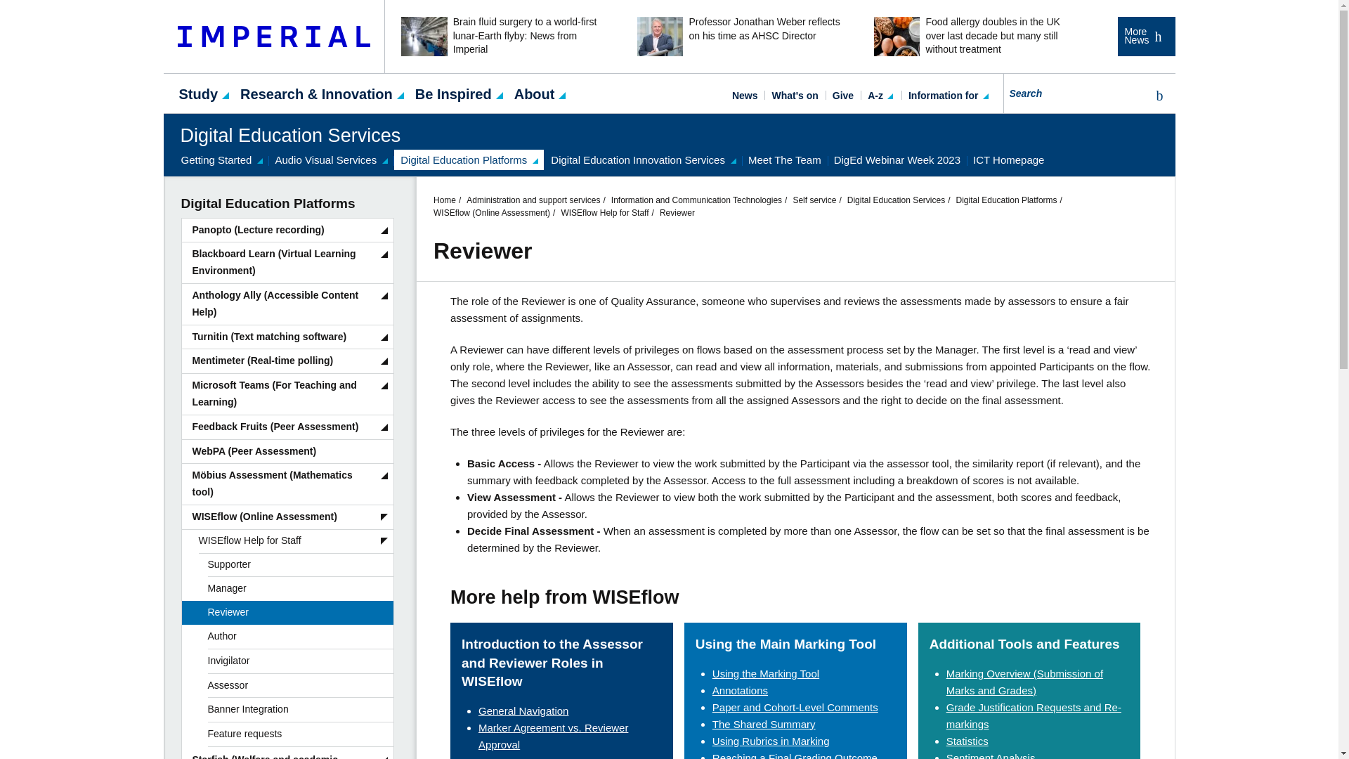  I want to click on Search for..., so click(1075, 93).